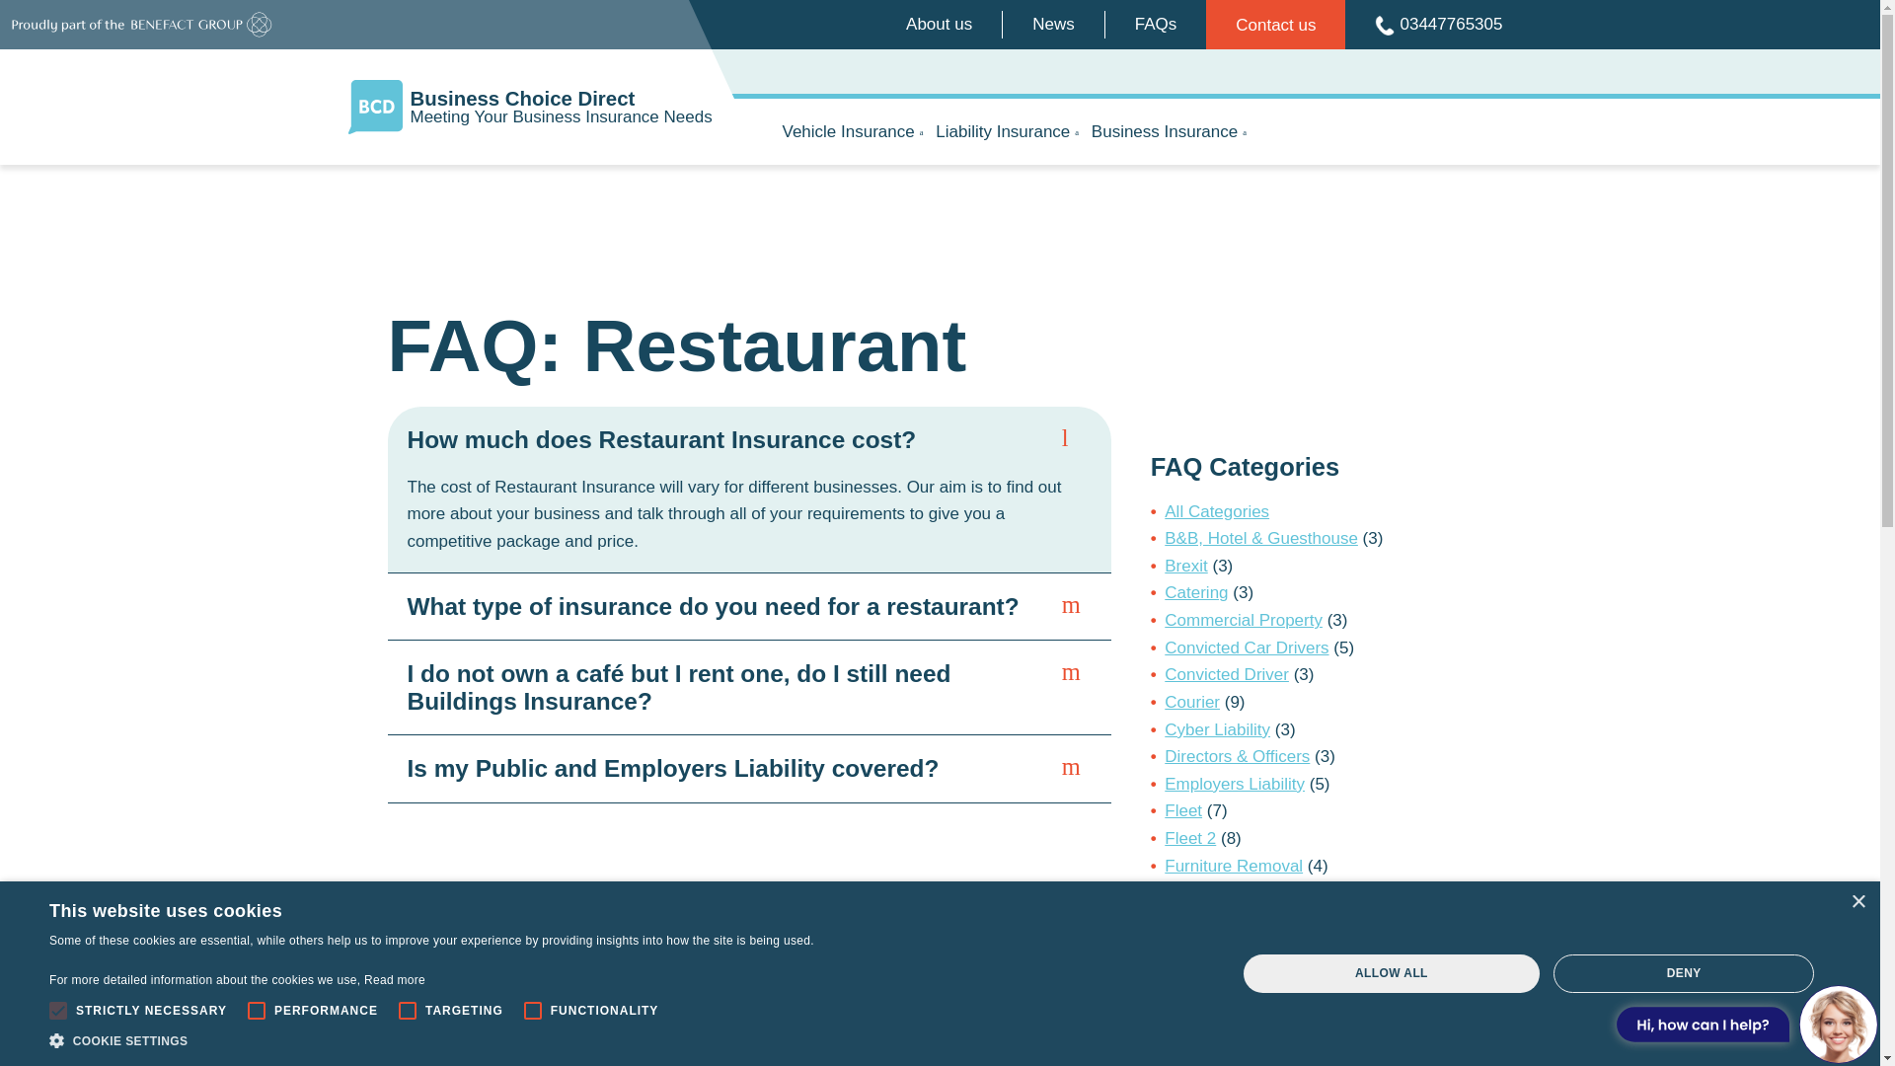 The height and width of the screenshot is (1066, 1895). I want to click on Contact us, so click(1275, 24).